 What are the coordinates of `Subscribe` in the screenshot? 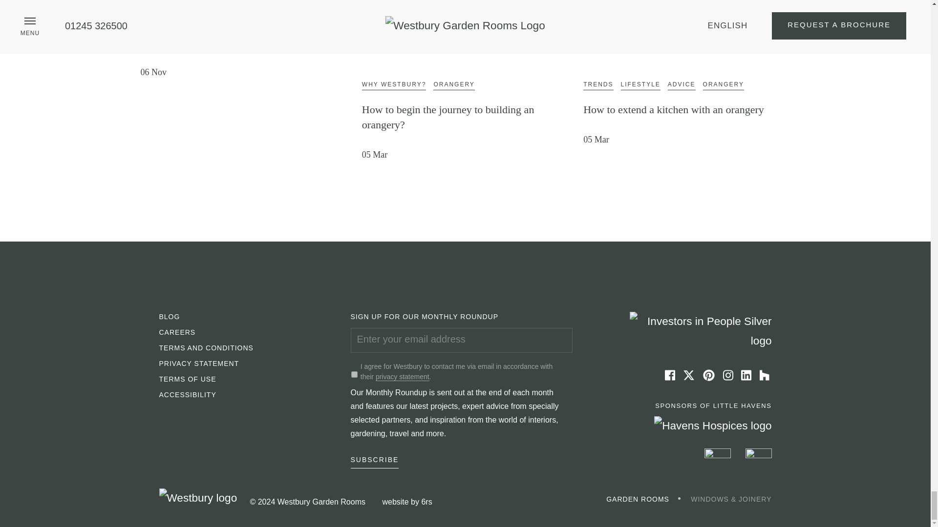 It's located at (375, 461).